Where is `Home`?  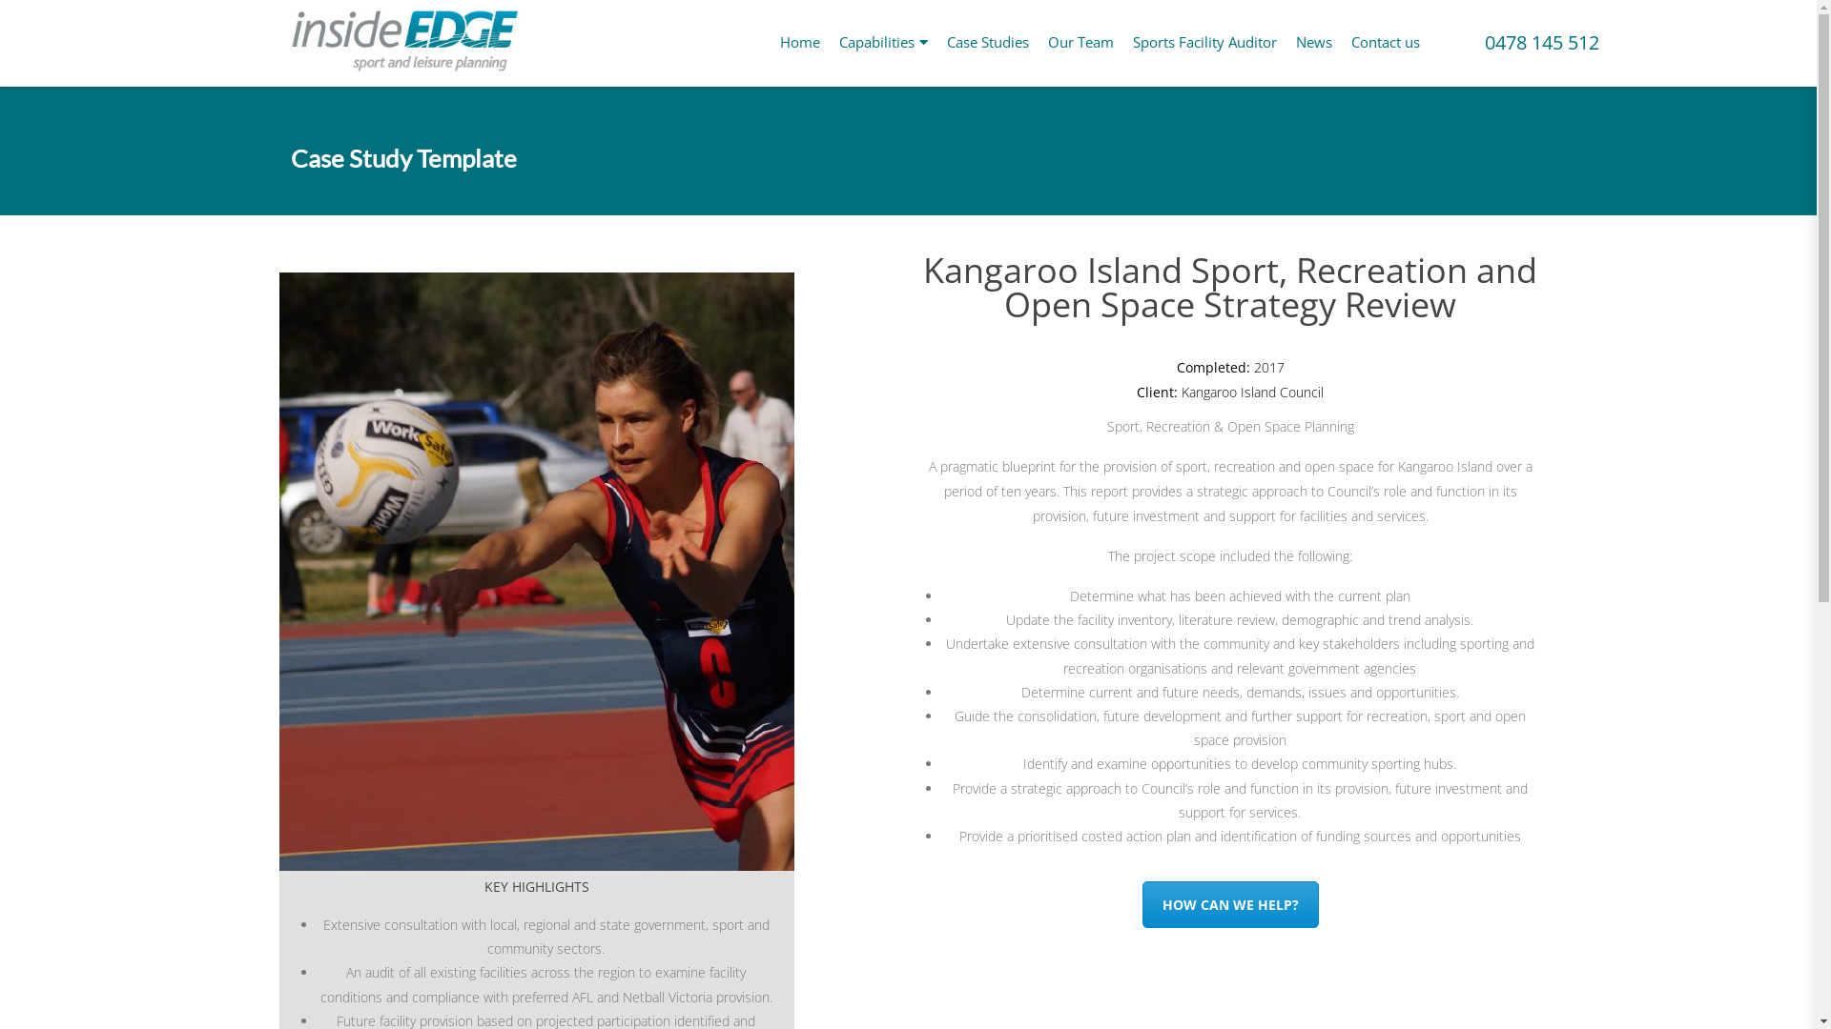
Home is located at coordinates (800, 42).